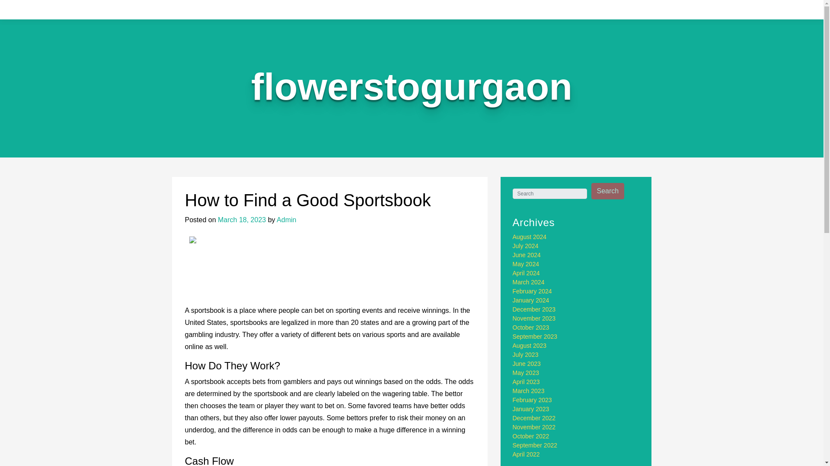  What do you see at coordinates (241, 220) in the screenshot?
I see `March 18, 2023` at bounding box center [241, 220].